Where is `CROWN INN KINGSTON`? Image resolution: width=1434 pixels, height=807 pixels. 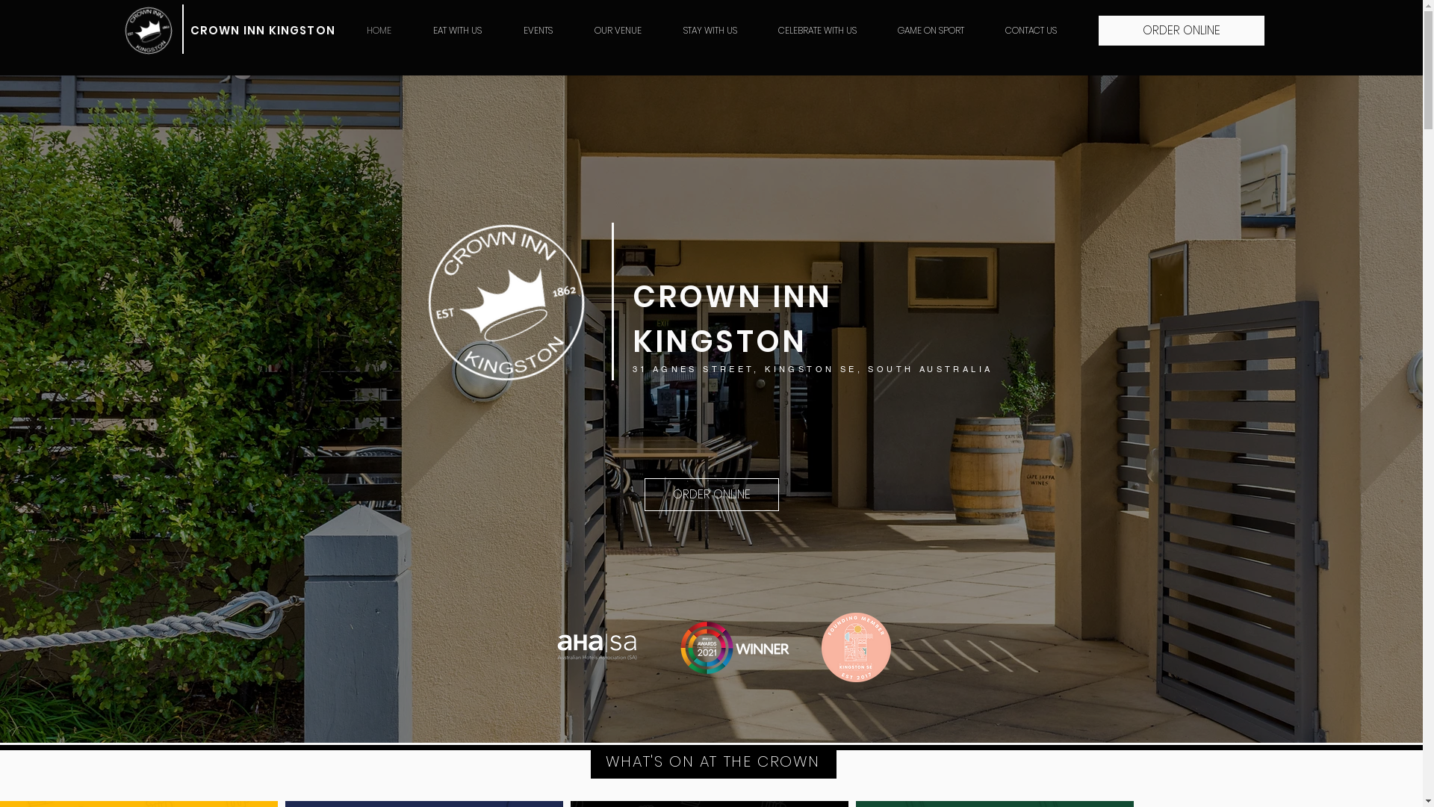
CROWN INN KINGSTON is located at coordinates (263, 30).